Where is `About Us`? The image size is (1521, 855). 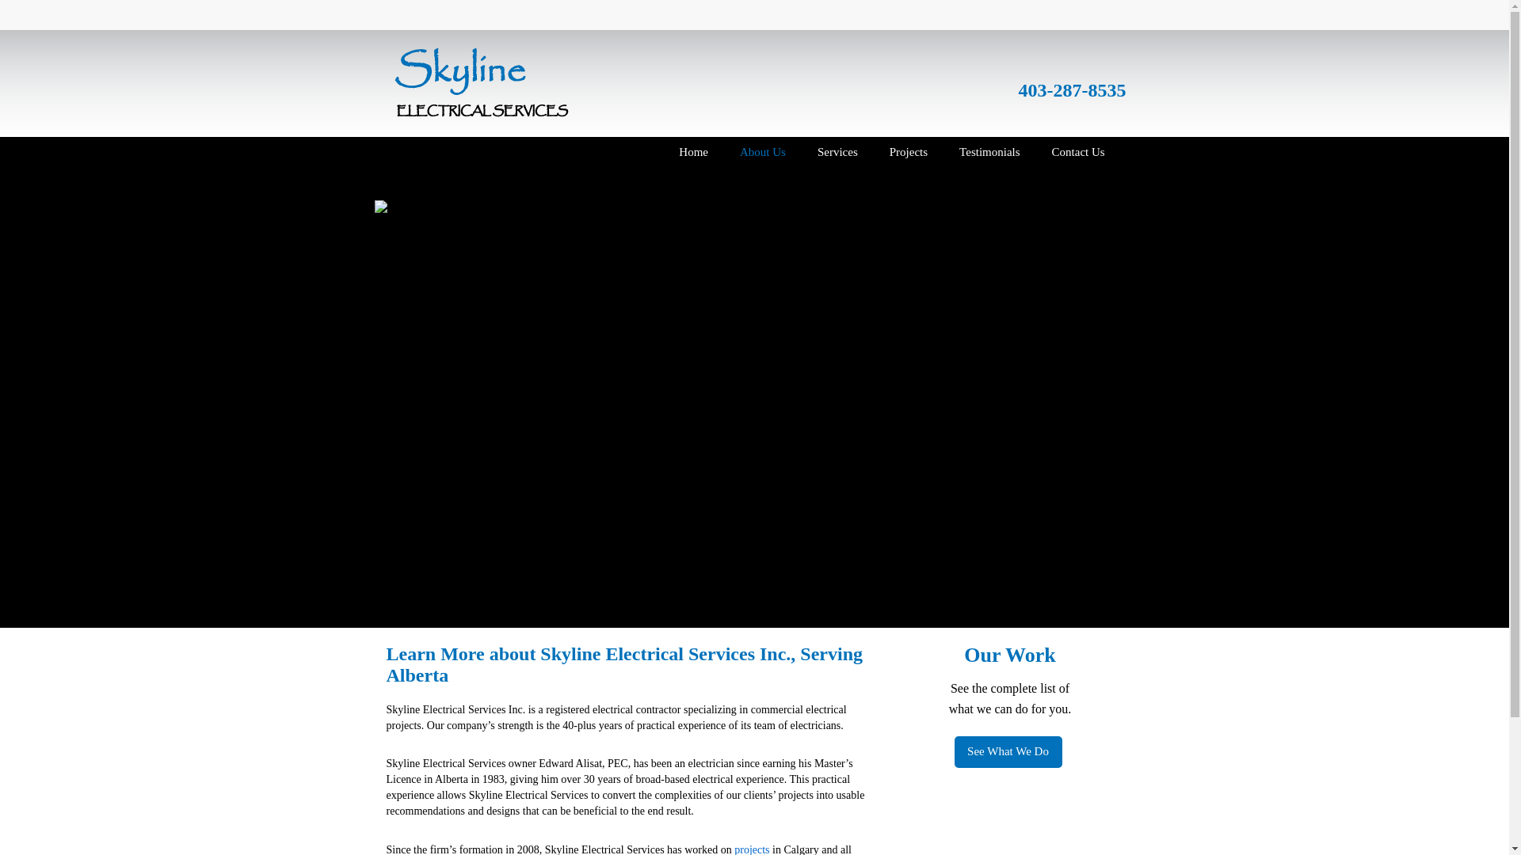
About Us is located at coordinates (762, 152).